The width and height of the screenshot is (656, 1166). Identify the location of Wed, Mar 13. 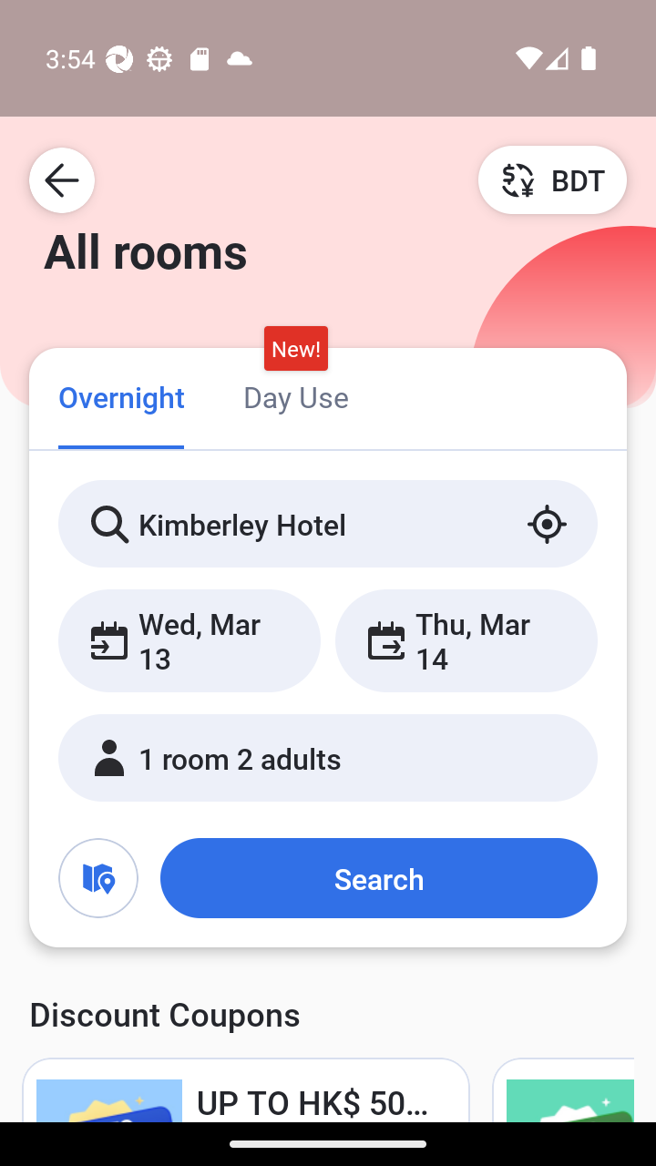
(190, 640).